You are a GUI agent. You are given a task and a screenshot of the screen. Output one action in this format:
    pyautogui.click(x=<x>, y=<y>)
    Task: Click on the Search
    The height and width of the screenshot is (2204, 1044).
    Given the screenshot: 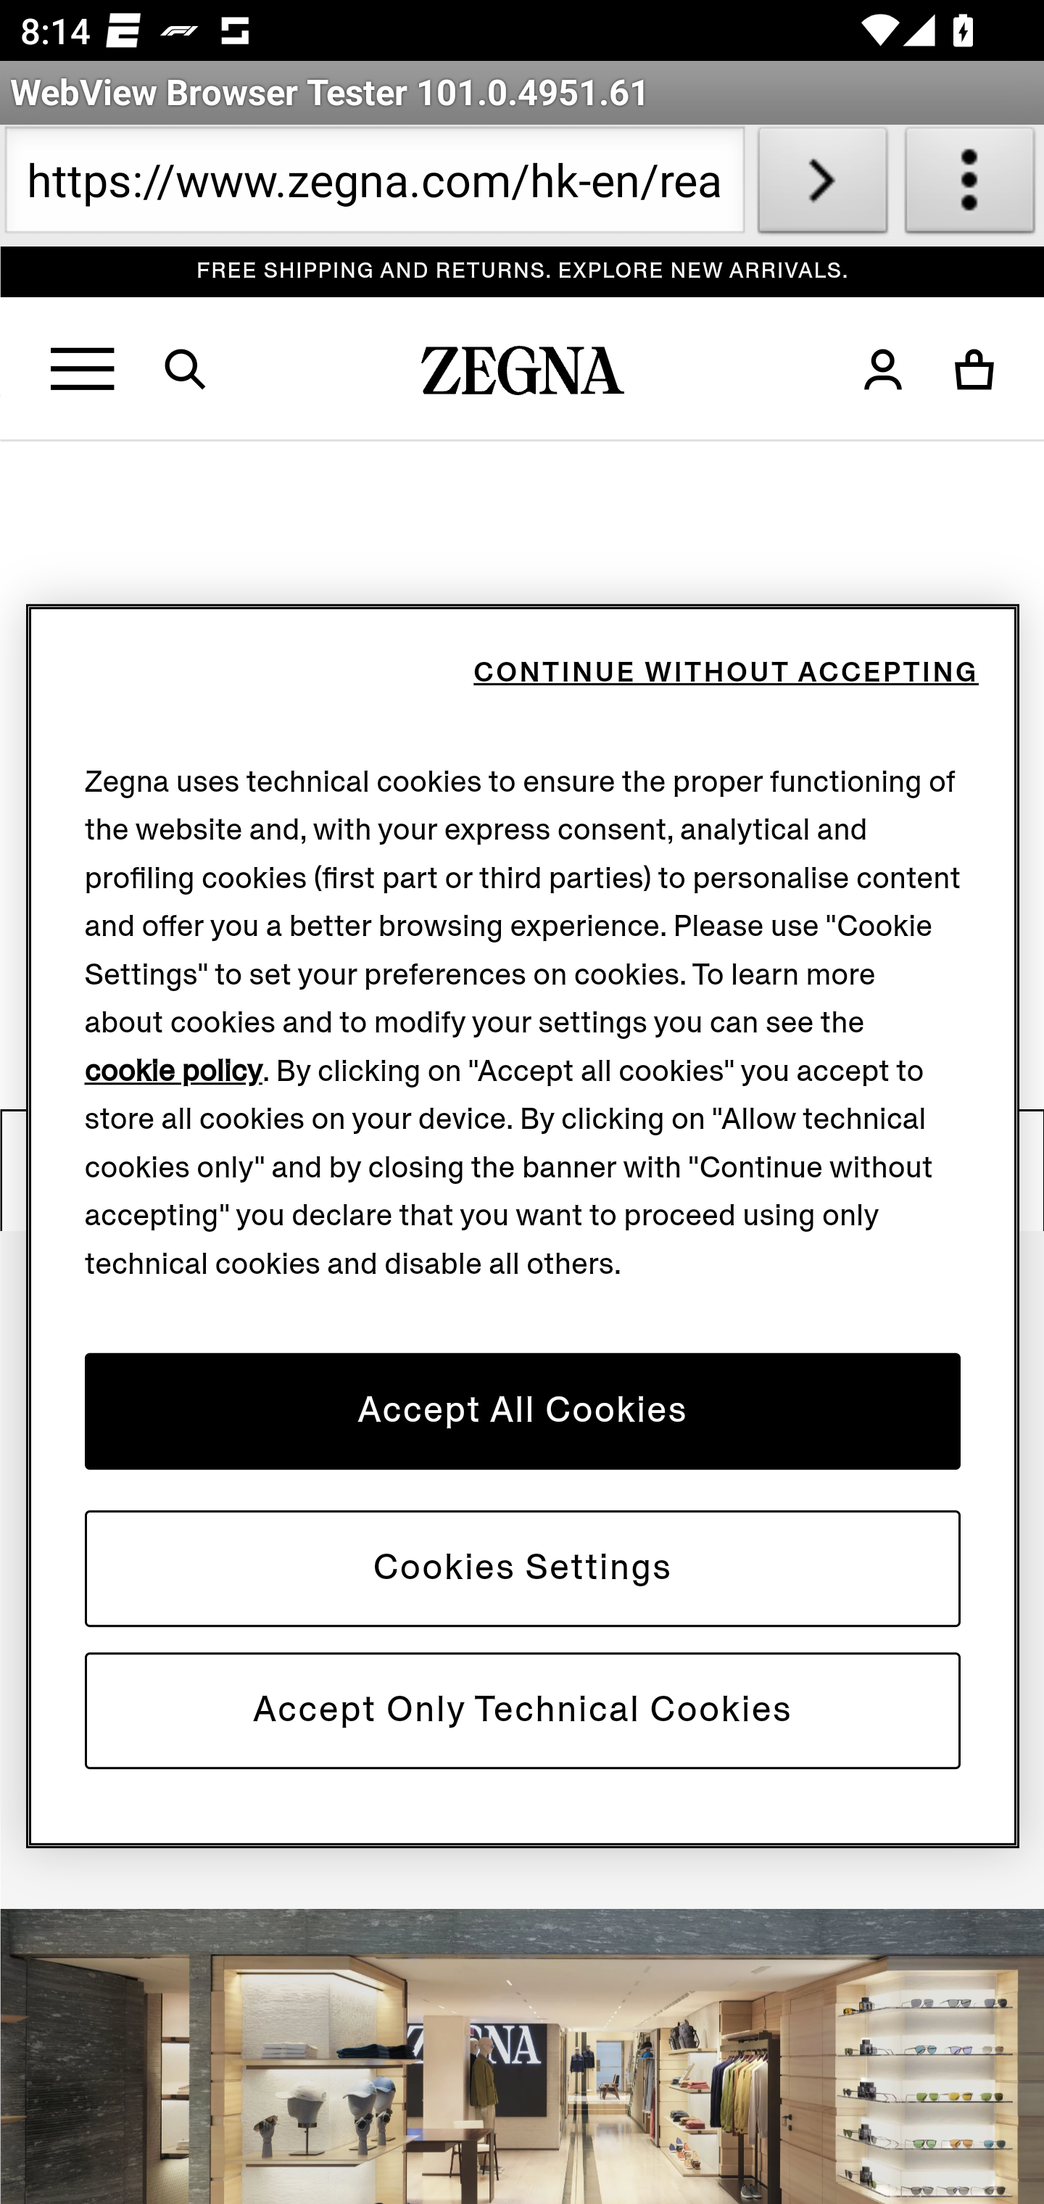 What is the action you would take?
    pyautogui.click(x=203, y=370)
    